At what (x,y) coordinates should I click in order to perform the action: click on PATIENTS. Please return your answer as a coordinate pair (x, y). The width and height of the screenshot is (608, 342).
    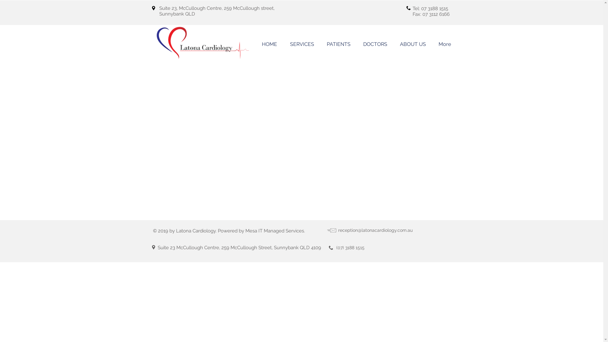
    Looking at the image, I should click on (339, 44).